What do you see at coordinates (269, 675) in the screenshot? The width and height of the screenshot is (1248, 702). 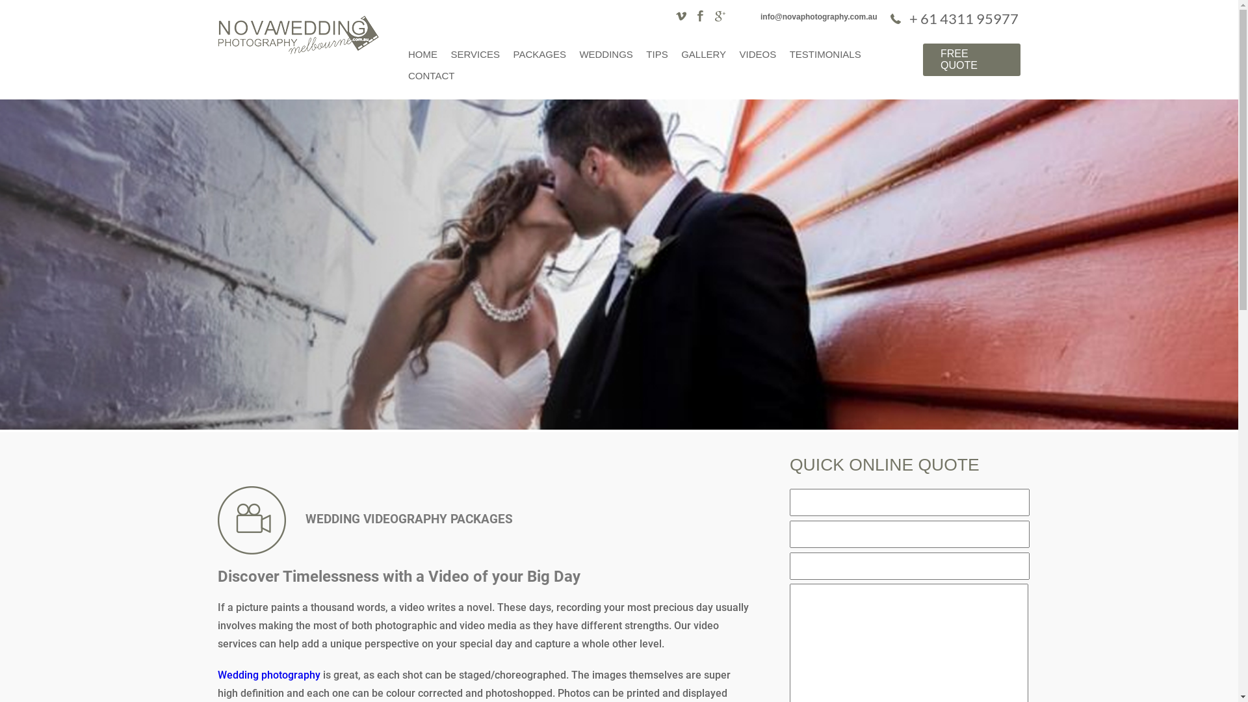 I see `Wedding photography` at bounding box center [269, 675].